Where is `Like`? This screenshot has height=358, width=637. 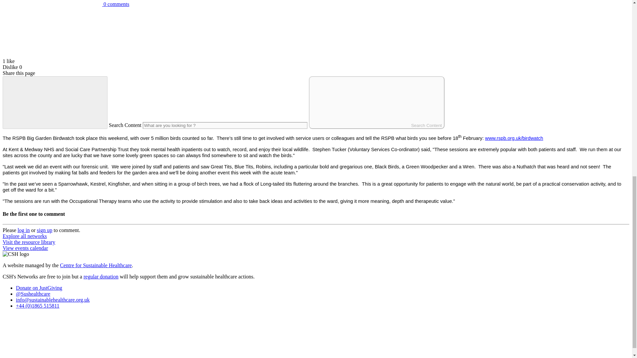 Like is located at coordinates (52, 55).